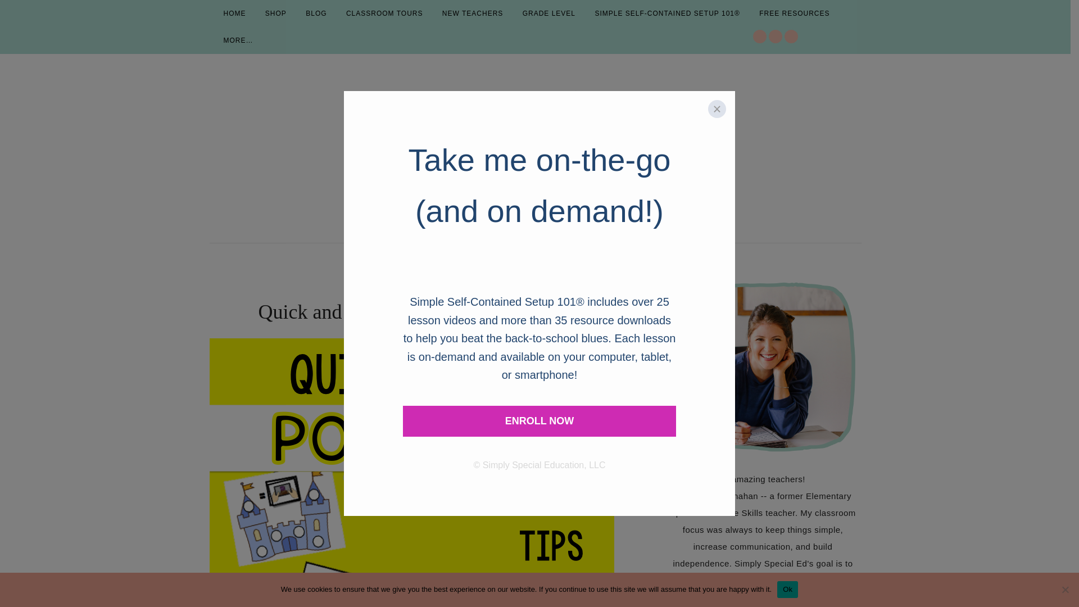 This screenshot has height=607, width=1079. I want to click on BLOG, so click(316, 13).